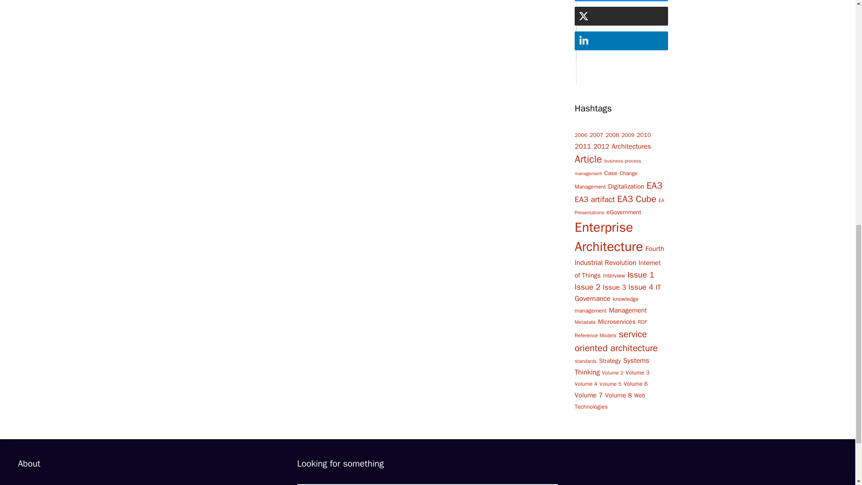 The height and width of the screenshot is (485, 862). I want to click on Login with Linkedin, so click(584, 40).